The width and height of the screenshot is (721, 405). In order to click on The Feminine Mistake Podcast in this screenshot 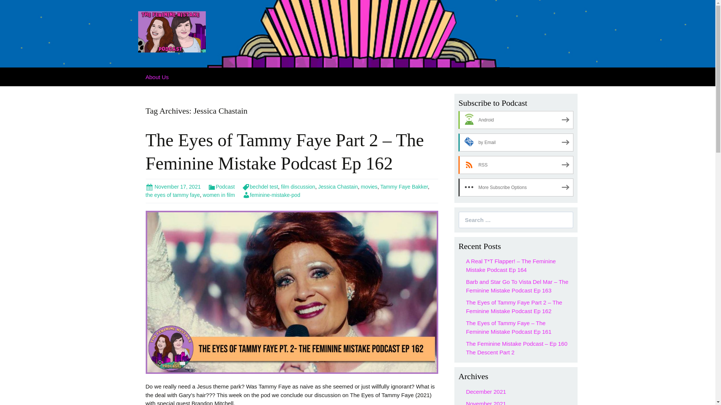, I will do `click(172, 31)`.